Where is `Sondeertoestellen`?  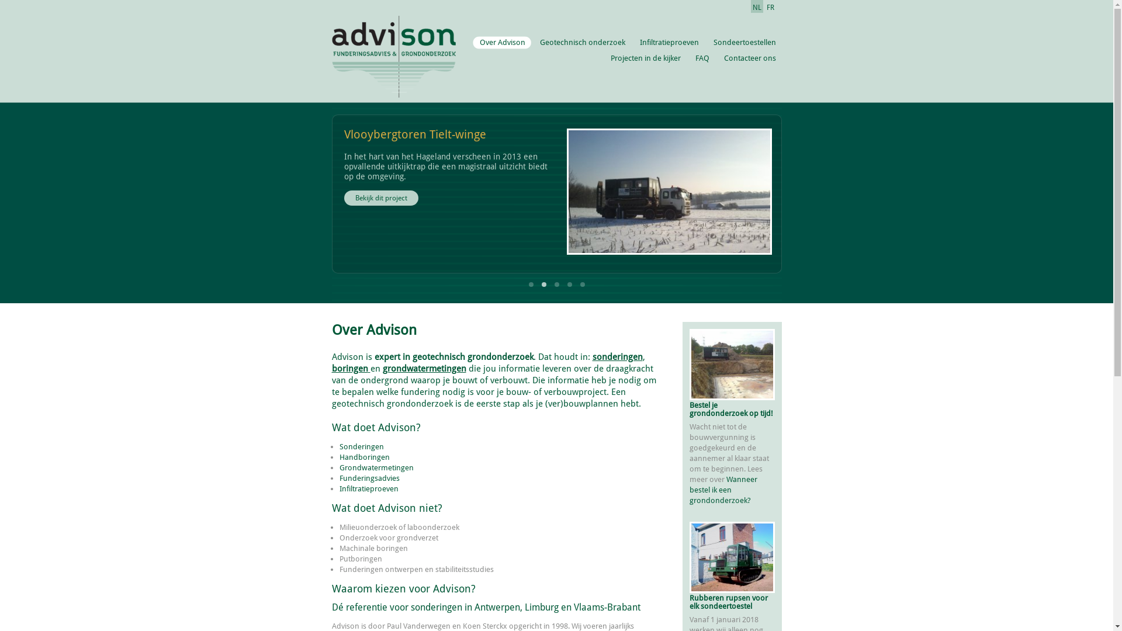
Sondeertoestellen is located at coordinates (743, 43).